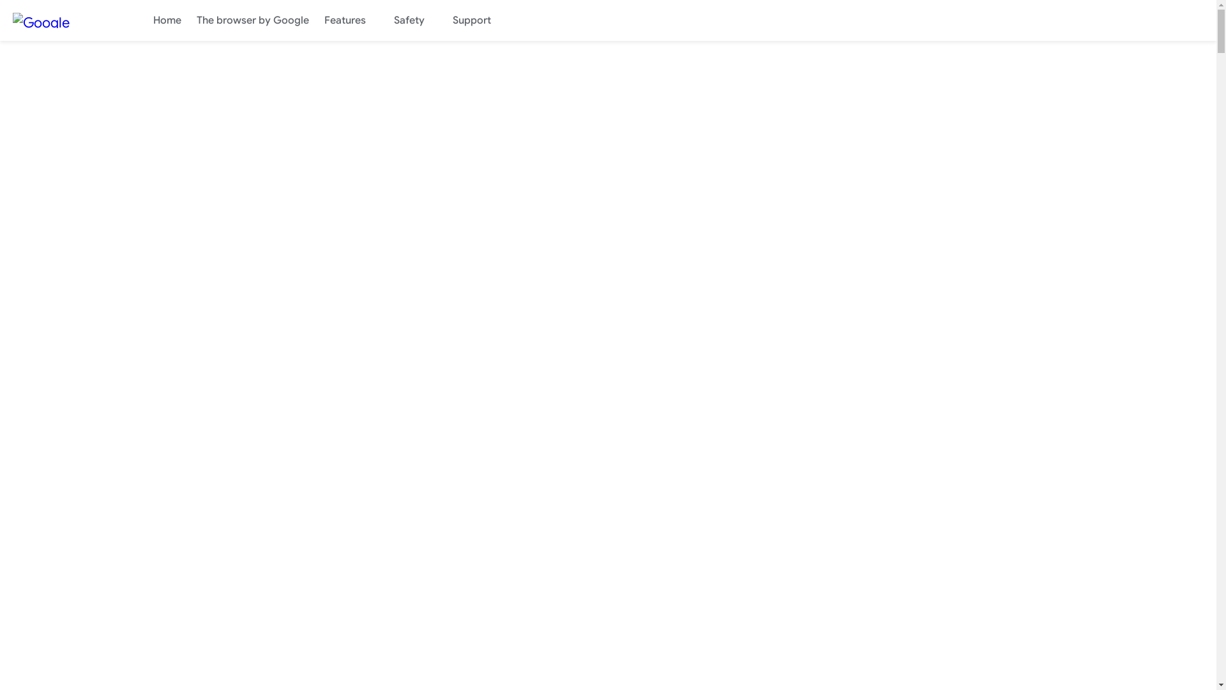  What do you see at coordinates (64, 20) in the screenshot?
I see `Google Chrome` at bounding box center [64, 20].